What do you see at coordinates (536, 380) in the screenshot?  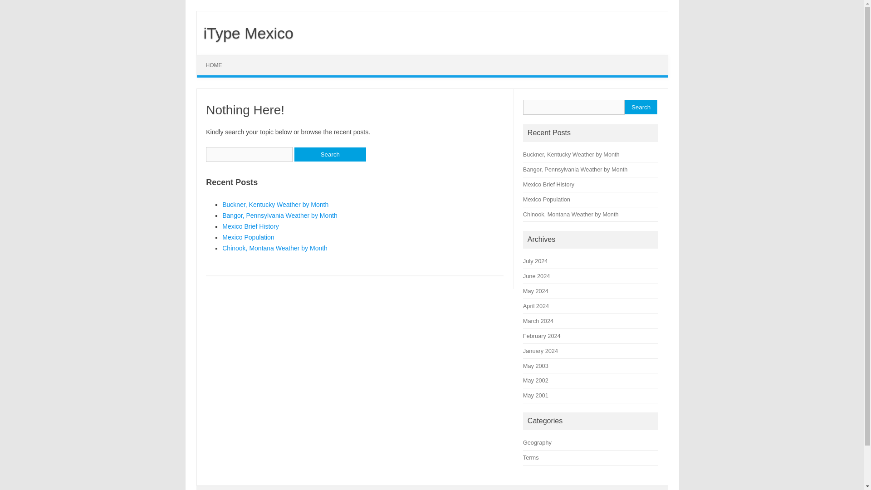 I see `May 2002` at bounding box center [536, 380].